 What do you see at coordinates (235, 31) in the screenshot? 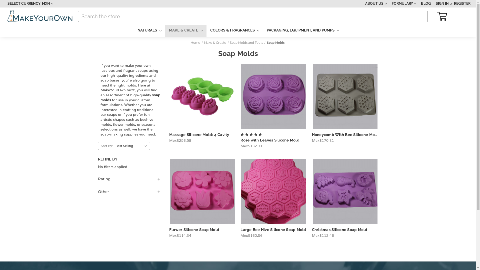
I see `COLORS & FRAGRANCES` at bounding box center [235, 31].